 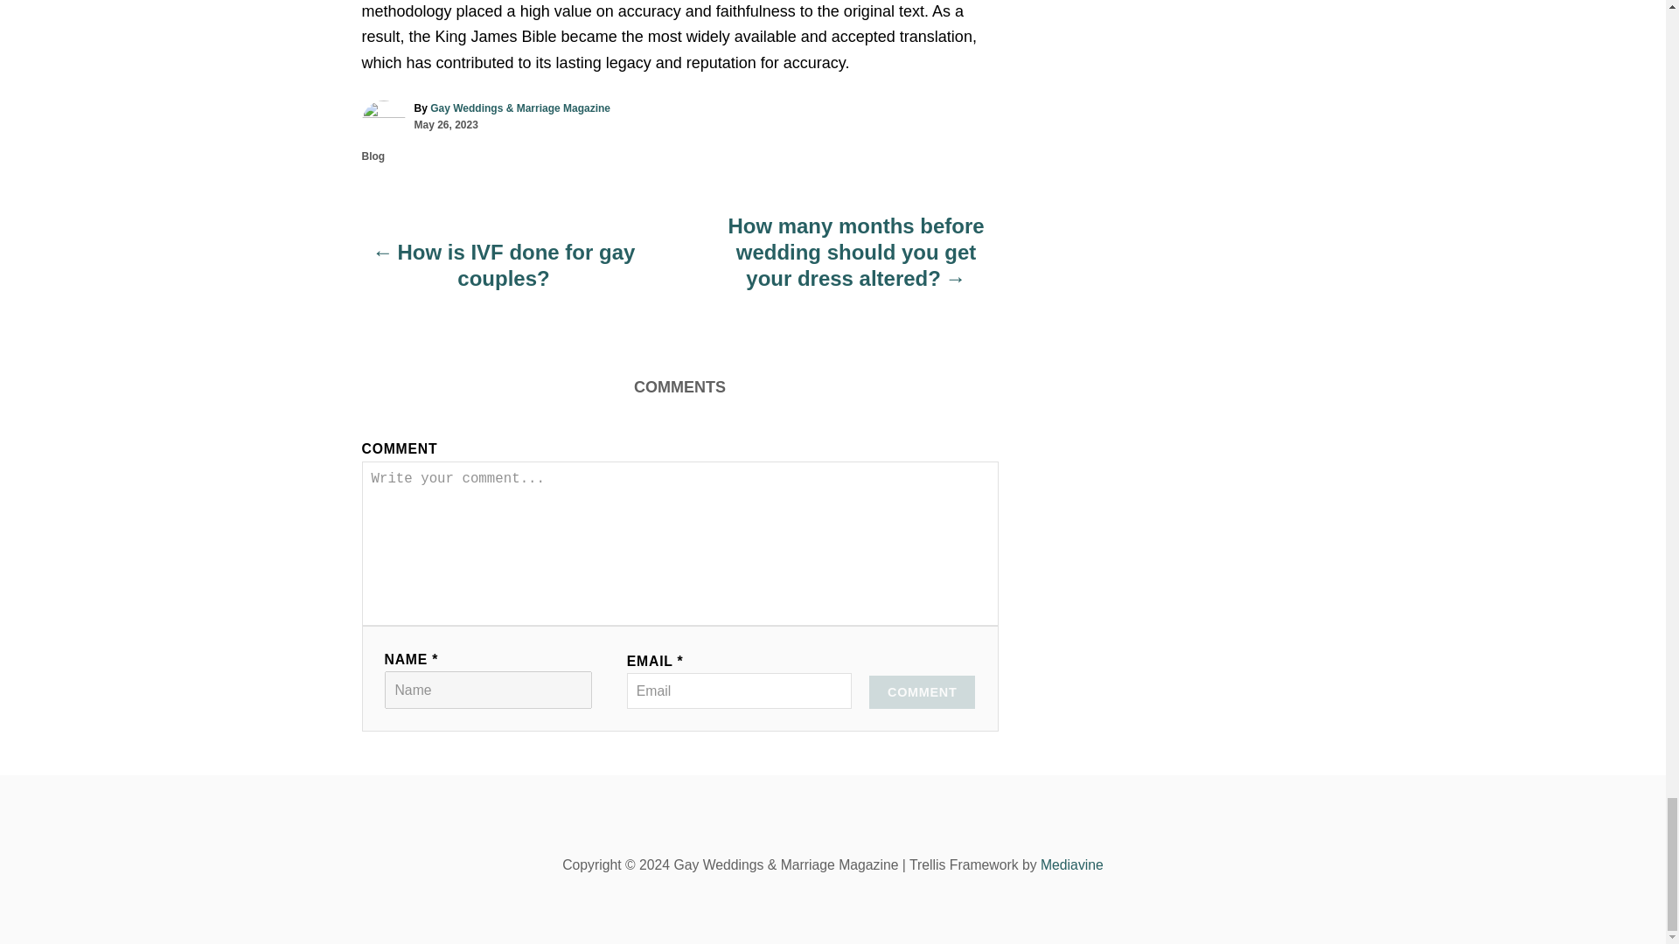 I want to click on COMMENT, so click(x=922, y=692).